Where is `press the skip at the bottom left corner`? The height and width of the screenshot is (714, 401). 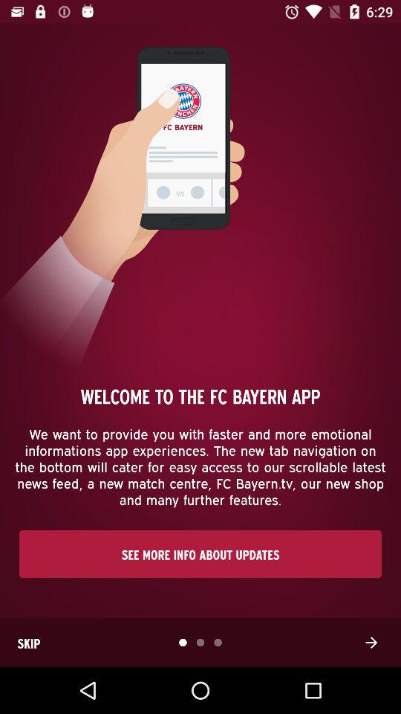 press the skip at the bottom left corner is located at coordinates (29, 643).